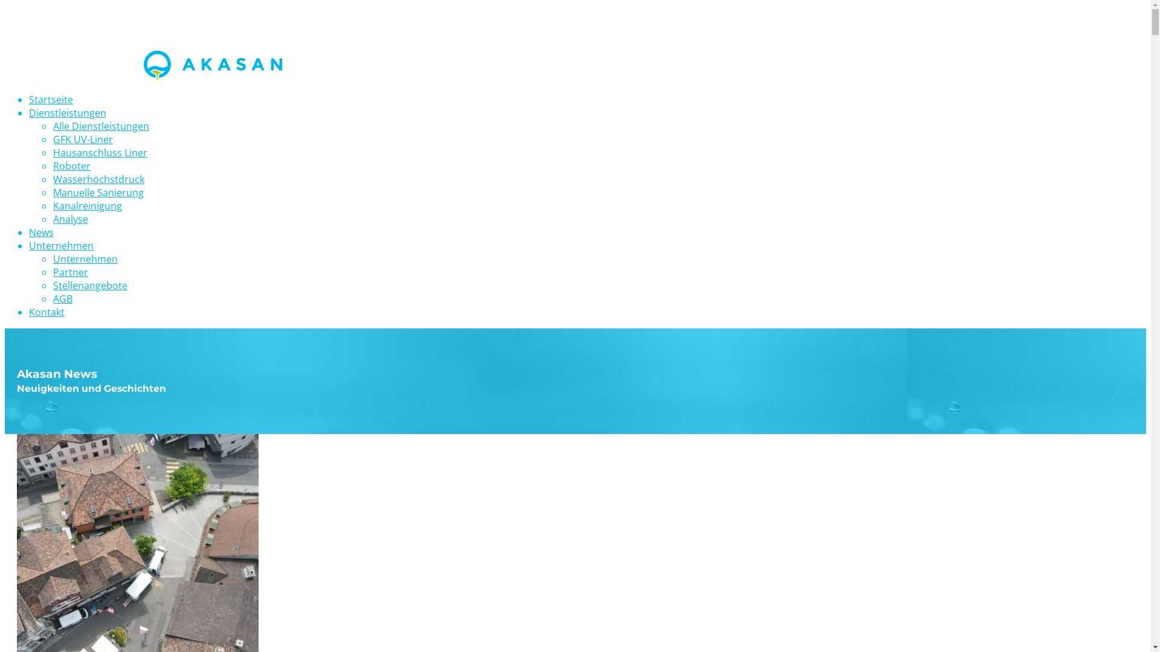  I want to click on Unternehmen, so click(62, 246).